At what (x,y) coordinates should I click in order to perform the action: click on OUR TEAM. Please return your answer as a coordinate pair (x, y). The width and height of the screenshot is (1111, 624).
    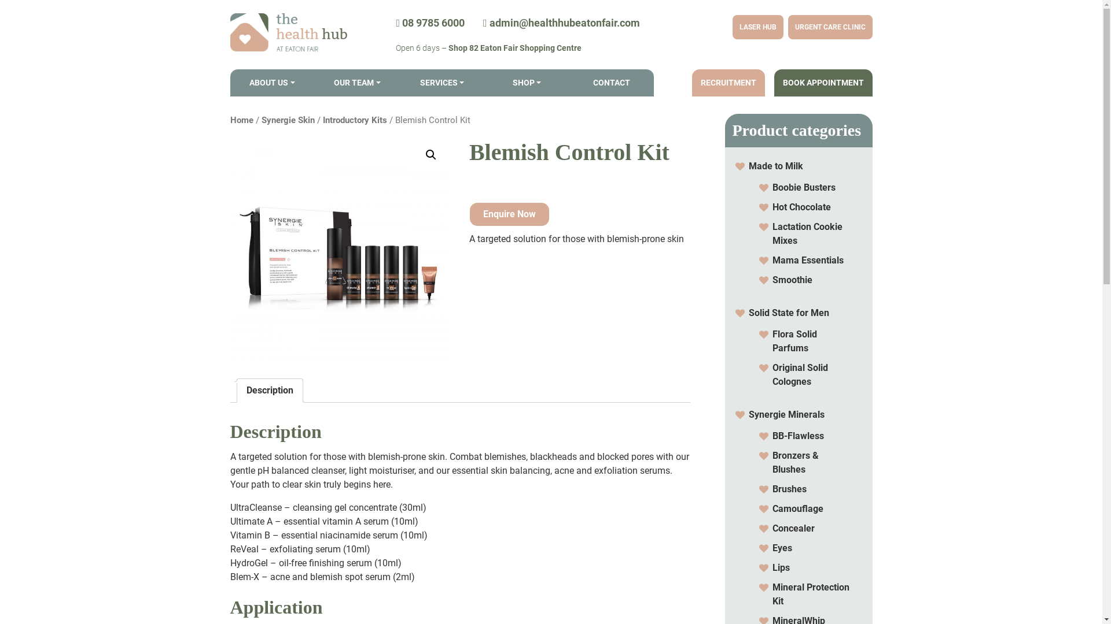
    Looking at the image, I should click on (358, 83).